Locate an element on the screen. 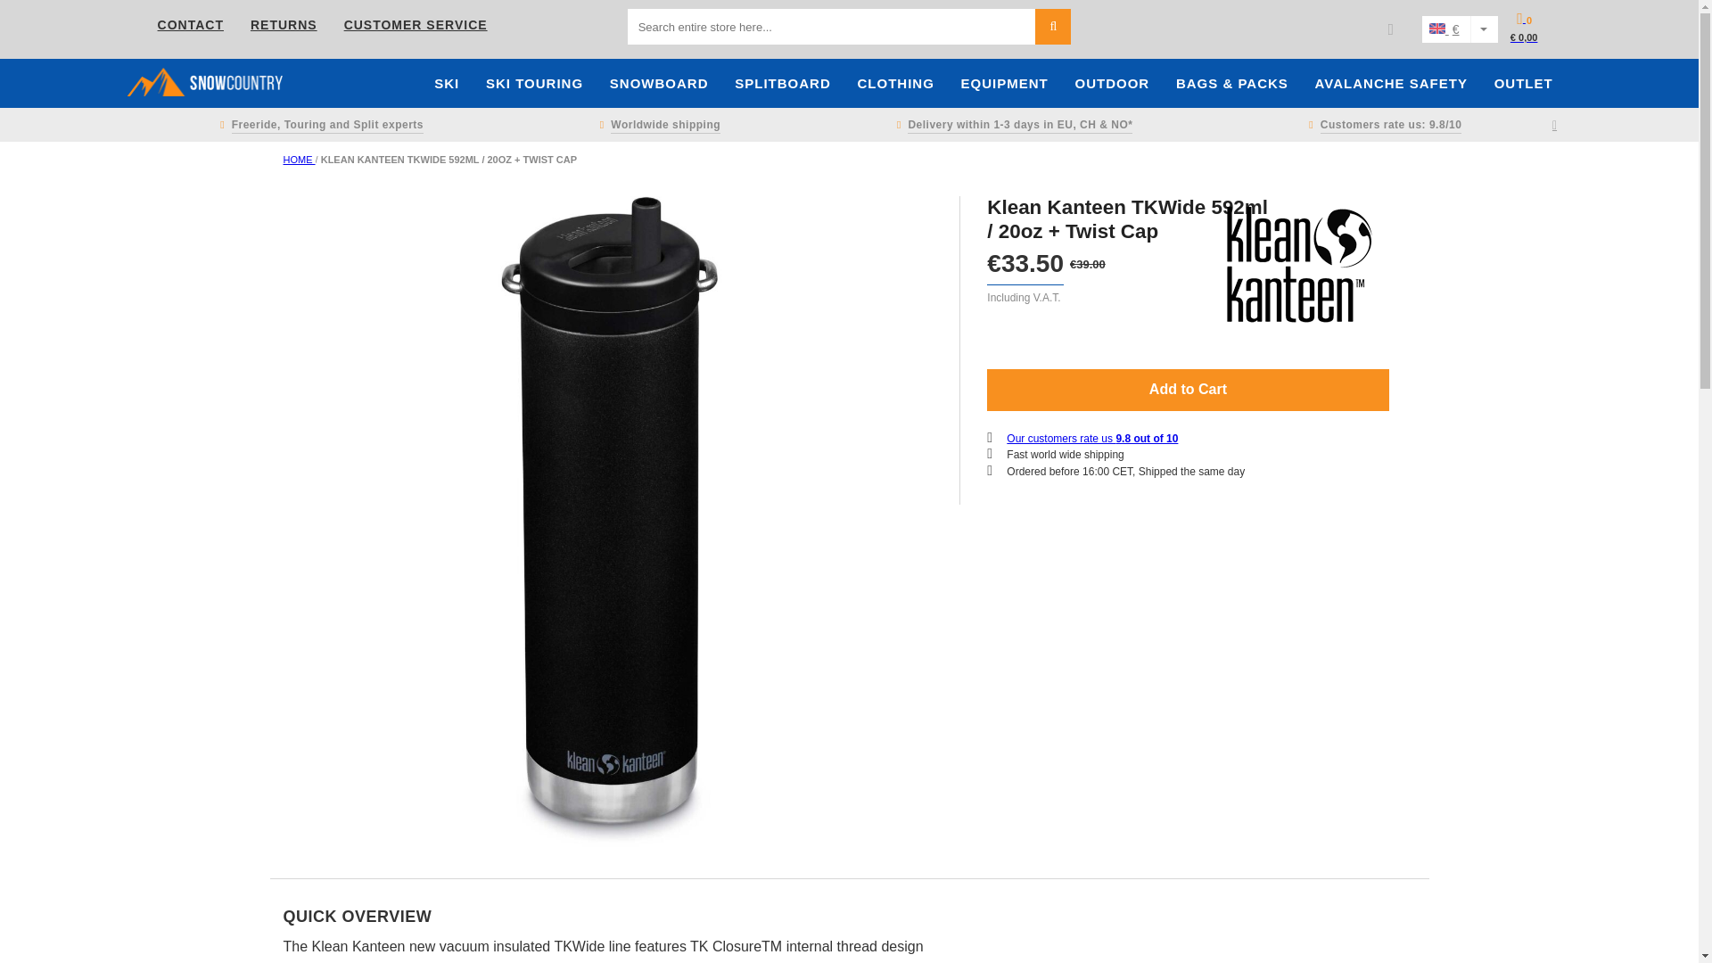  Delivery times is located at coordinates (1011, 125).